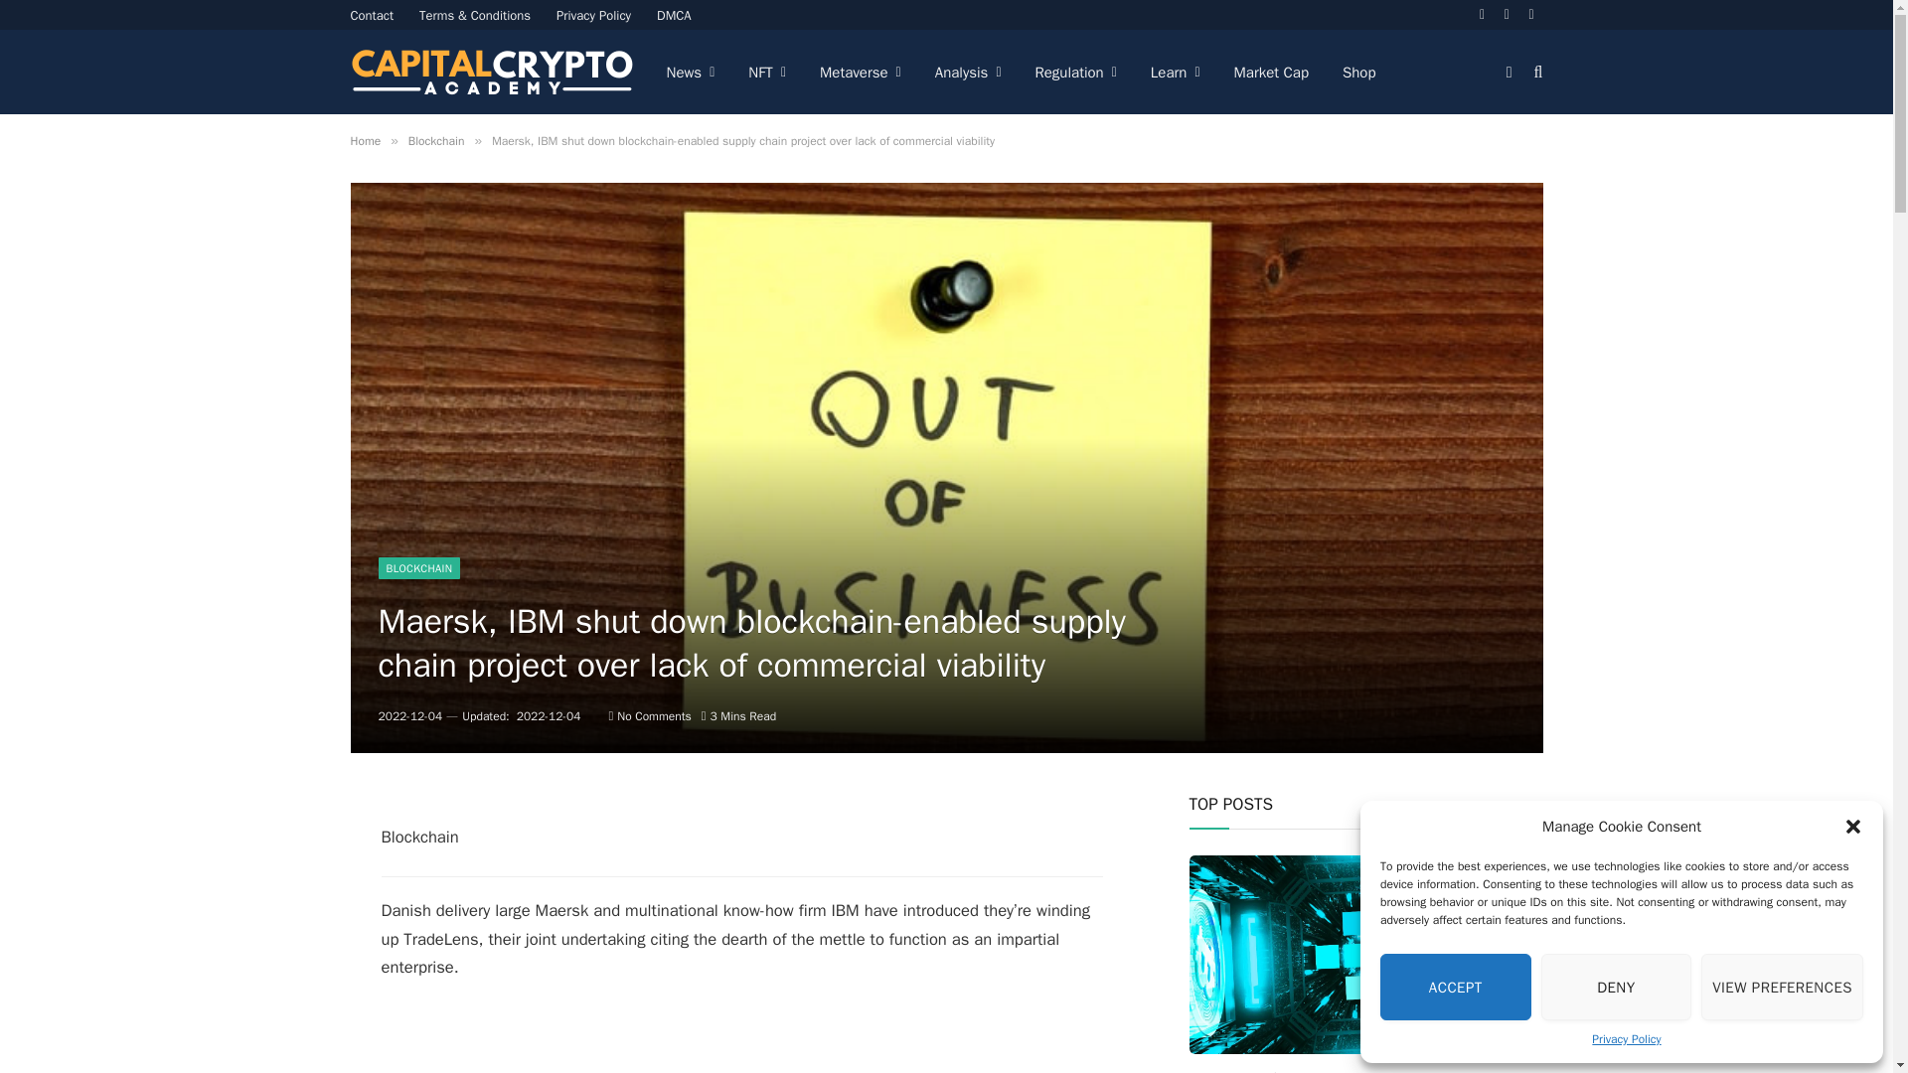 Image resolution: width=1908 pixels, height=1073 pixels. Describe the element at coordinates (1626, 1039) in the screenshot. I see `Privacy Policy` at that location.